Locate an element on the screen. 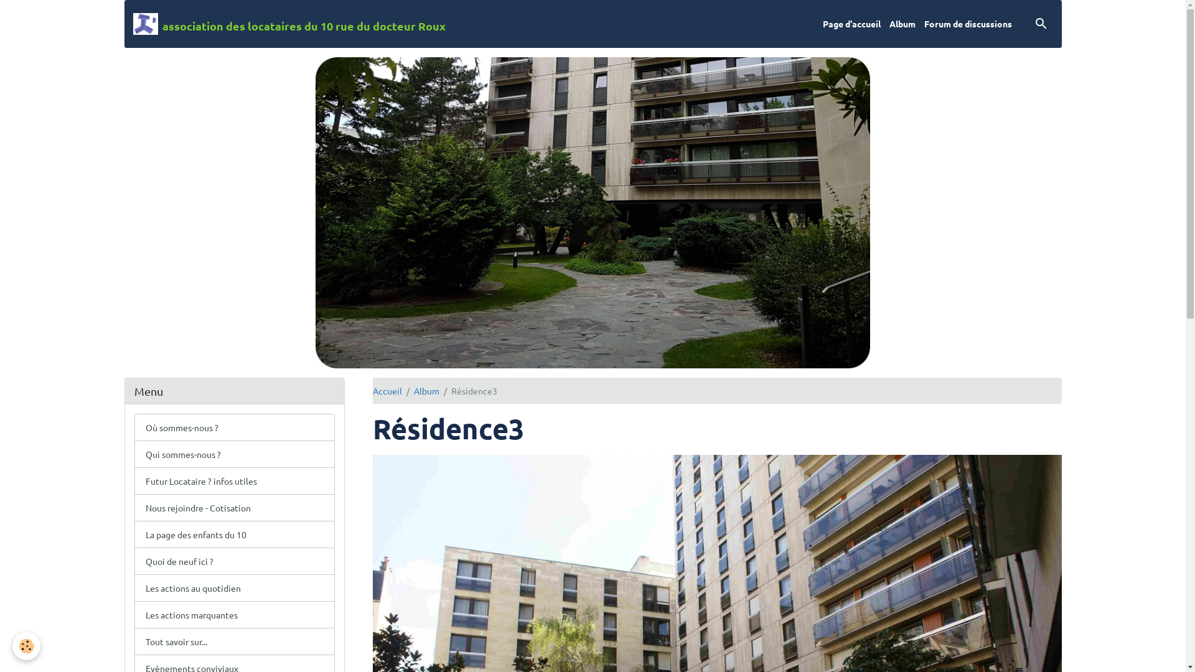 The height and width of the screenshot is (672, 1195). Futur Locataire ? infos utiles is located at coordinates (235, 481).